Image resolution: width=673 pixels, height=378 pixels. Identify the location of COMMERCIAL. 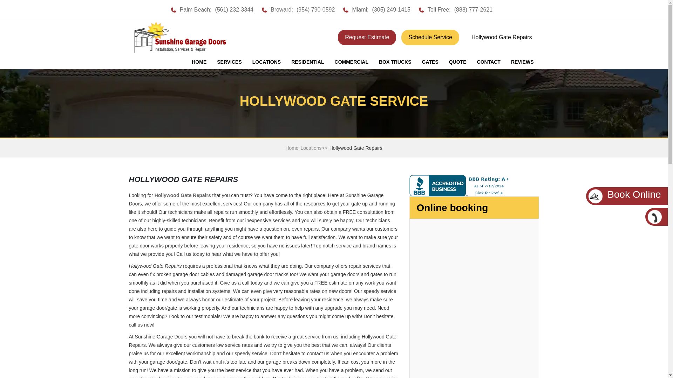
(351, 62).